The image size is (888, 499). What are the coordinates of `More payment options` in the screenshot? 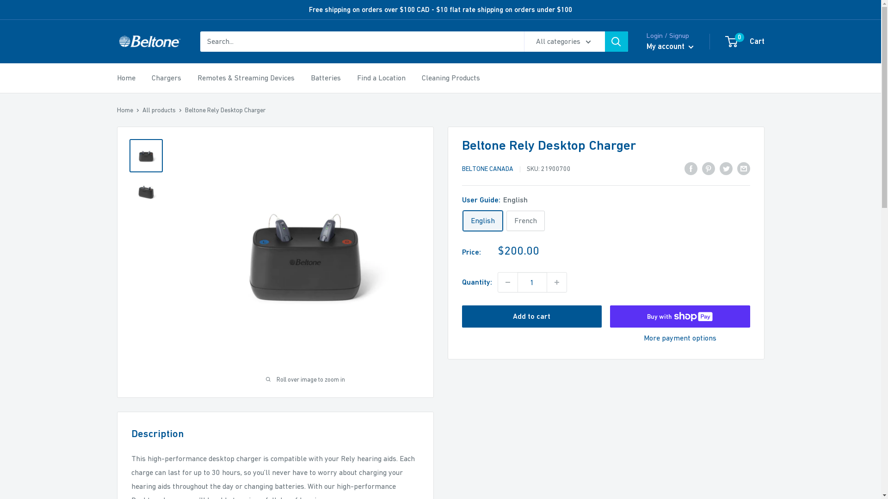 It's located at (680, 338).